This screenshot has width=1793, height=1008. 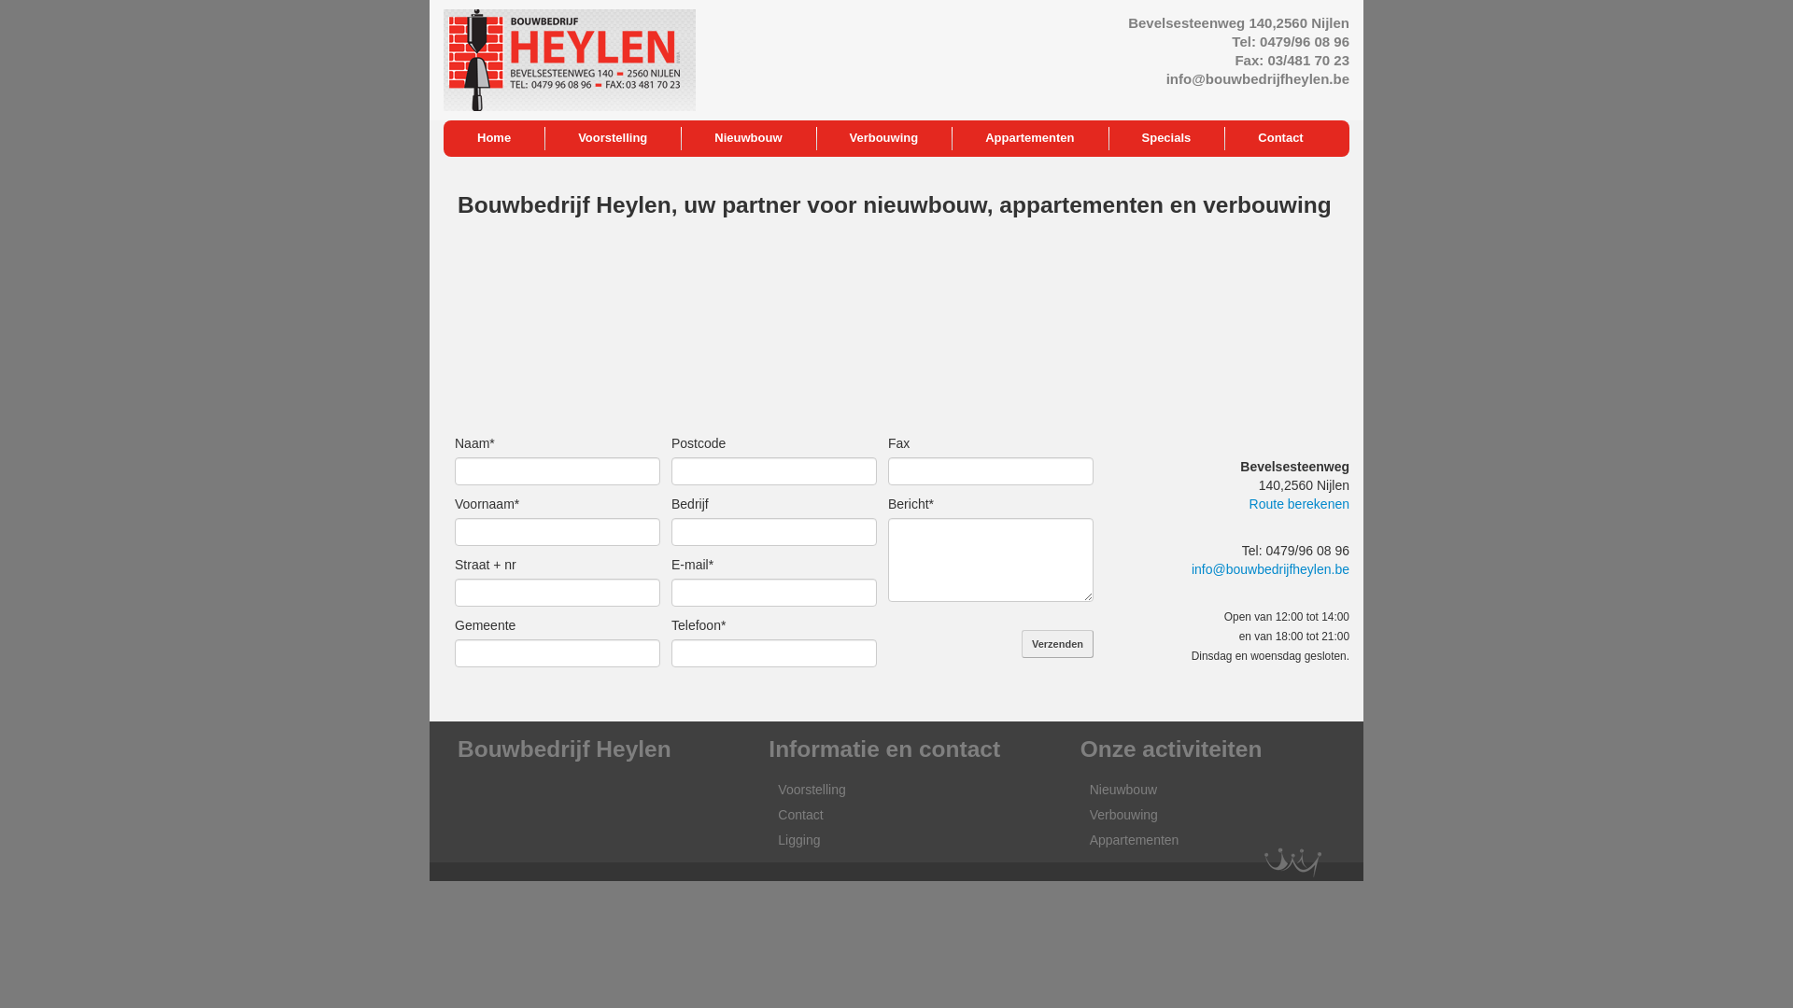 What do you see at coordinates (748, 138) in the screenshot?
I see `Nieuwbouw` at bounding box center [748, 138].